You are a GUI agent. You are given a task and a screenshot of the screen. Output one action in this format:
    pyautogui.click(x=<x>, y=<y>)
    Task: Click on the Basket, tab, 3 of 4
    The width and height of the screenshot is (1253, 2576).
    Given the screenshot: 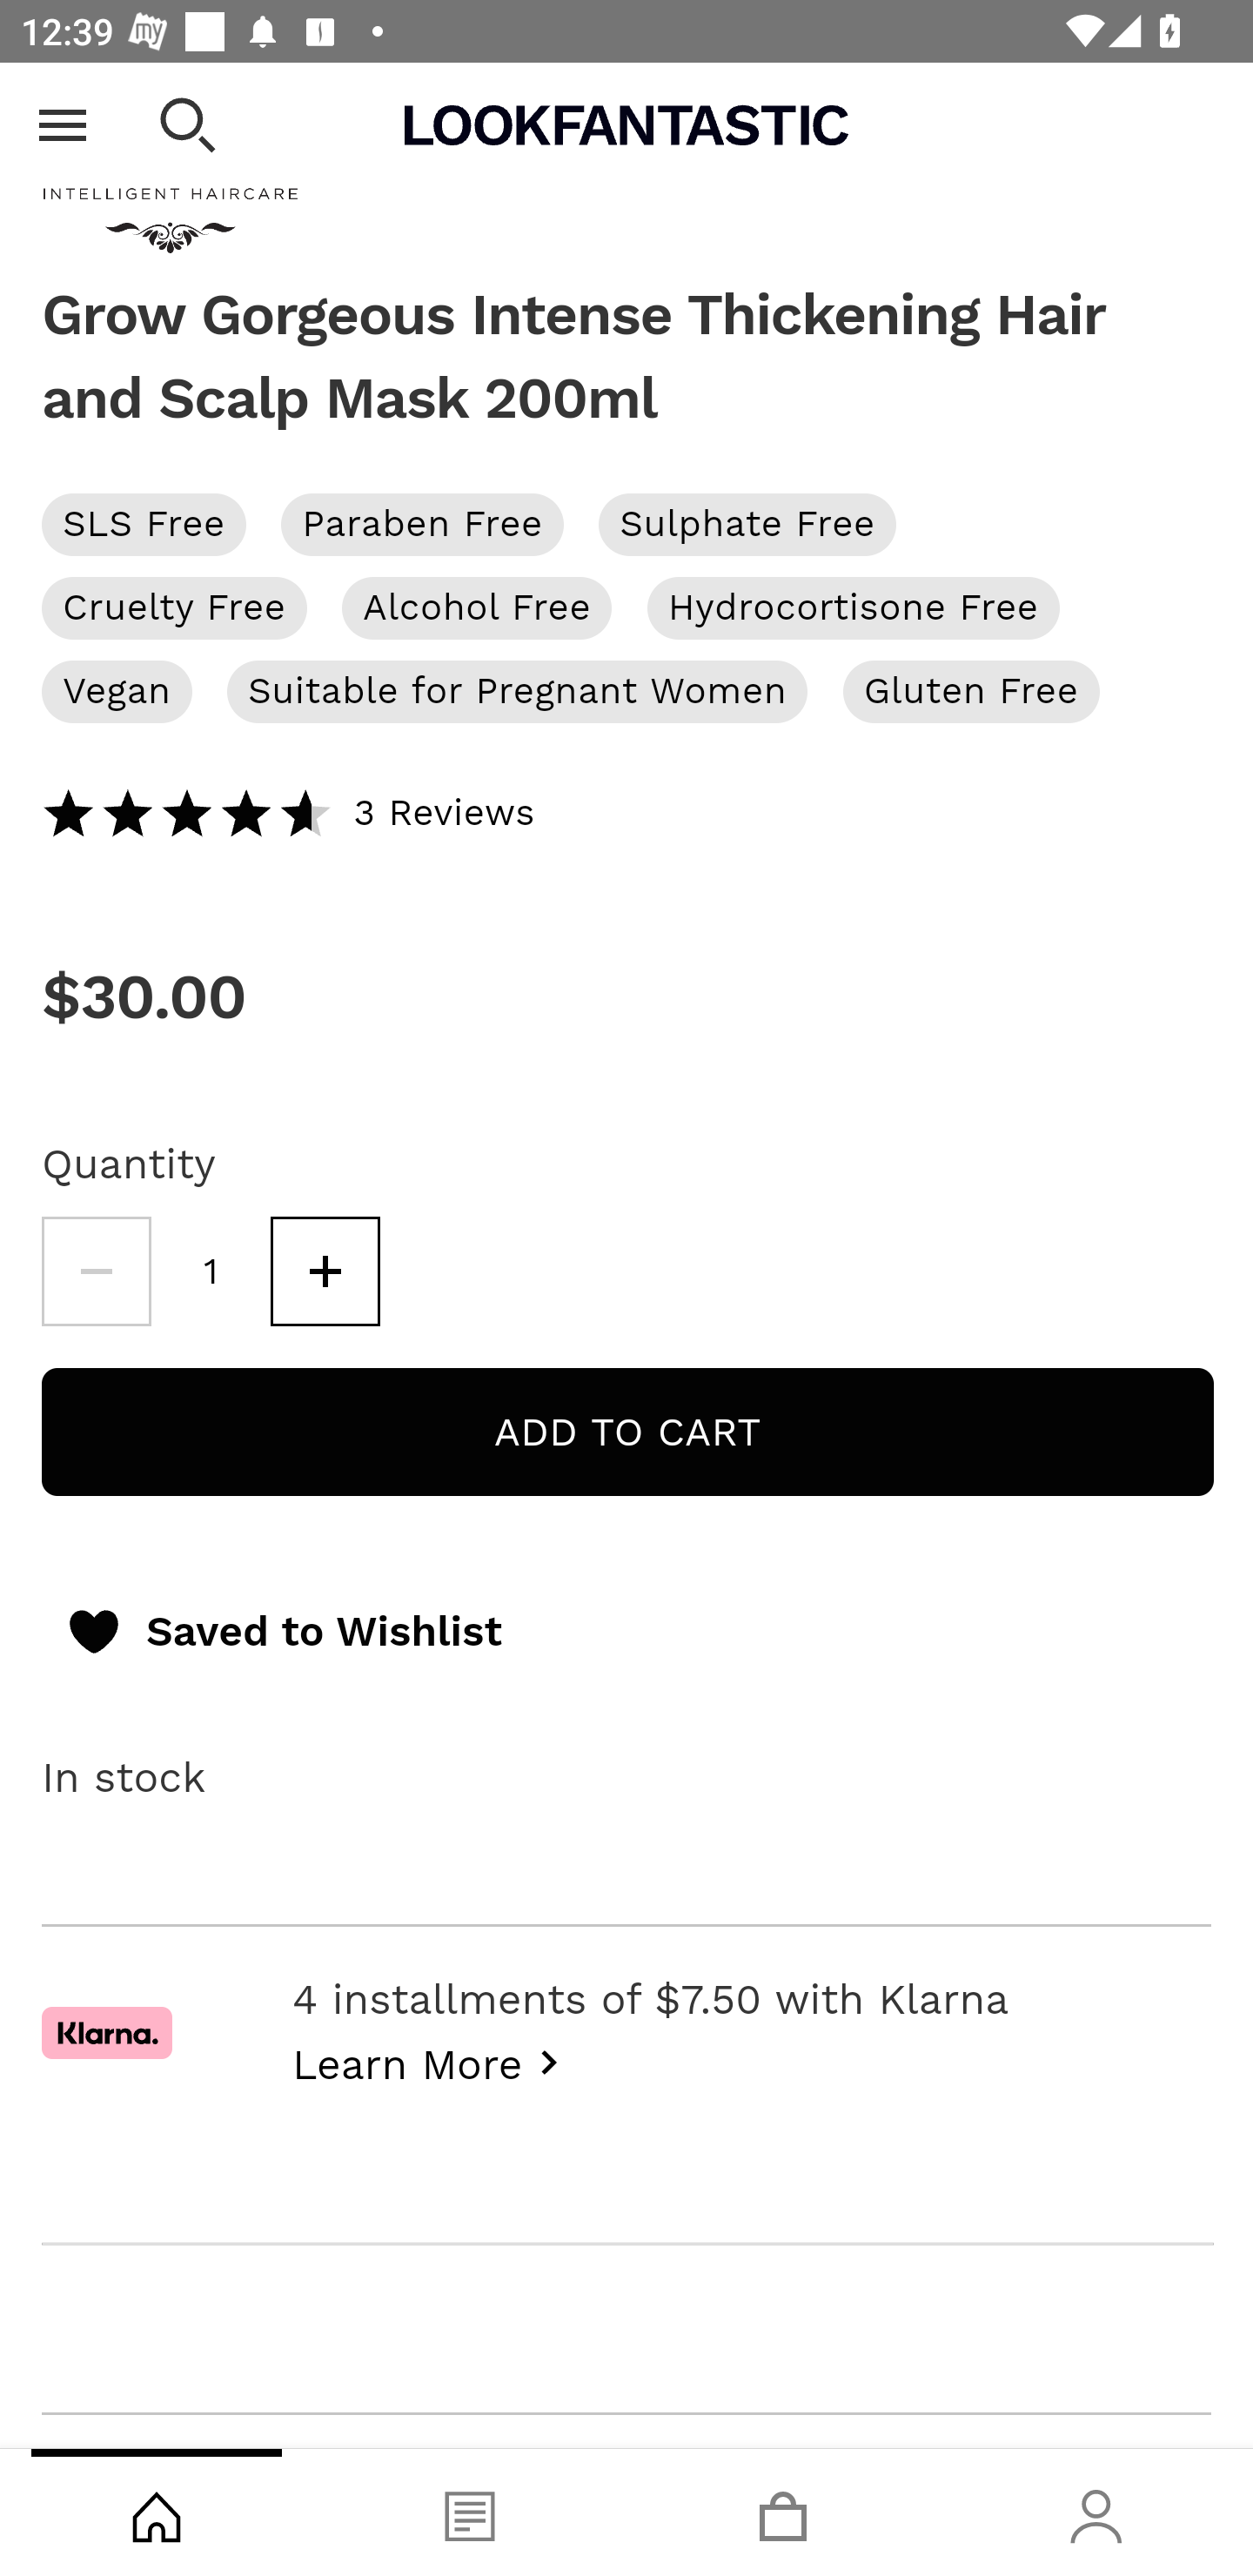 What is the action you would take?
    pyautogui.click(x=783, y=2512)
    